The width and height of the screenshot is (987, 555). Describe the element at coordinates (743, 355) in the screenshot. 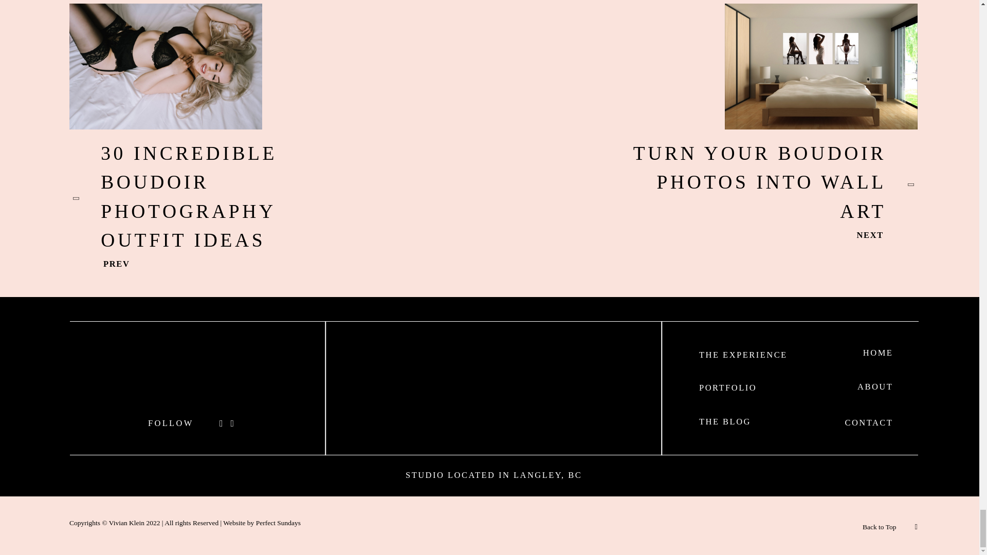

I see `THE EXPERIENCE` at that location.